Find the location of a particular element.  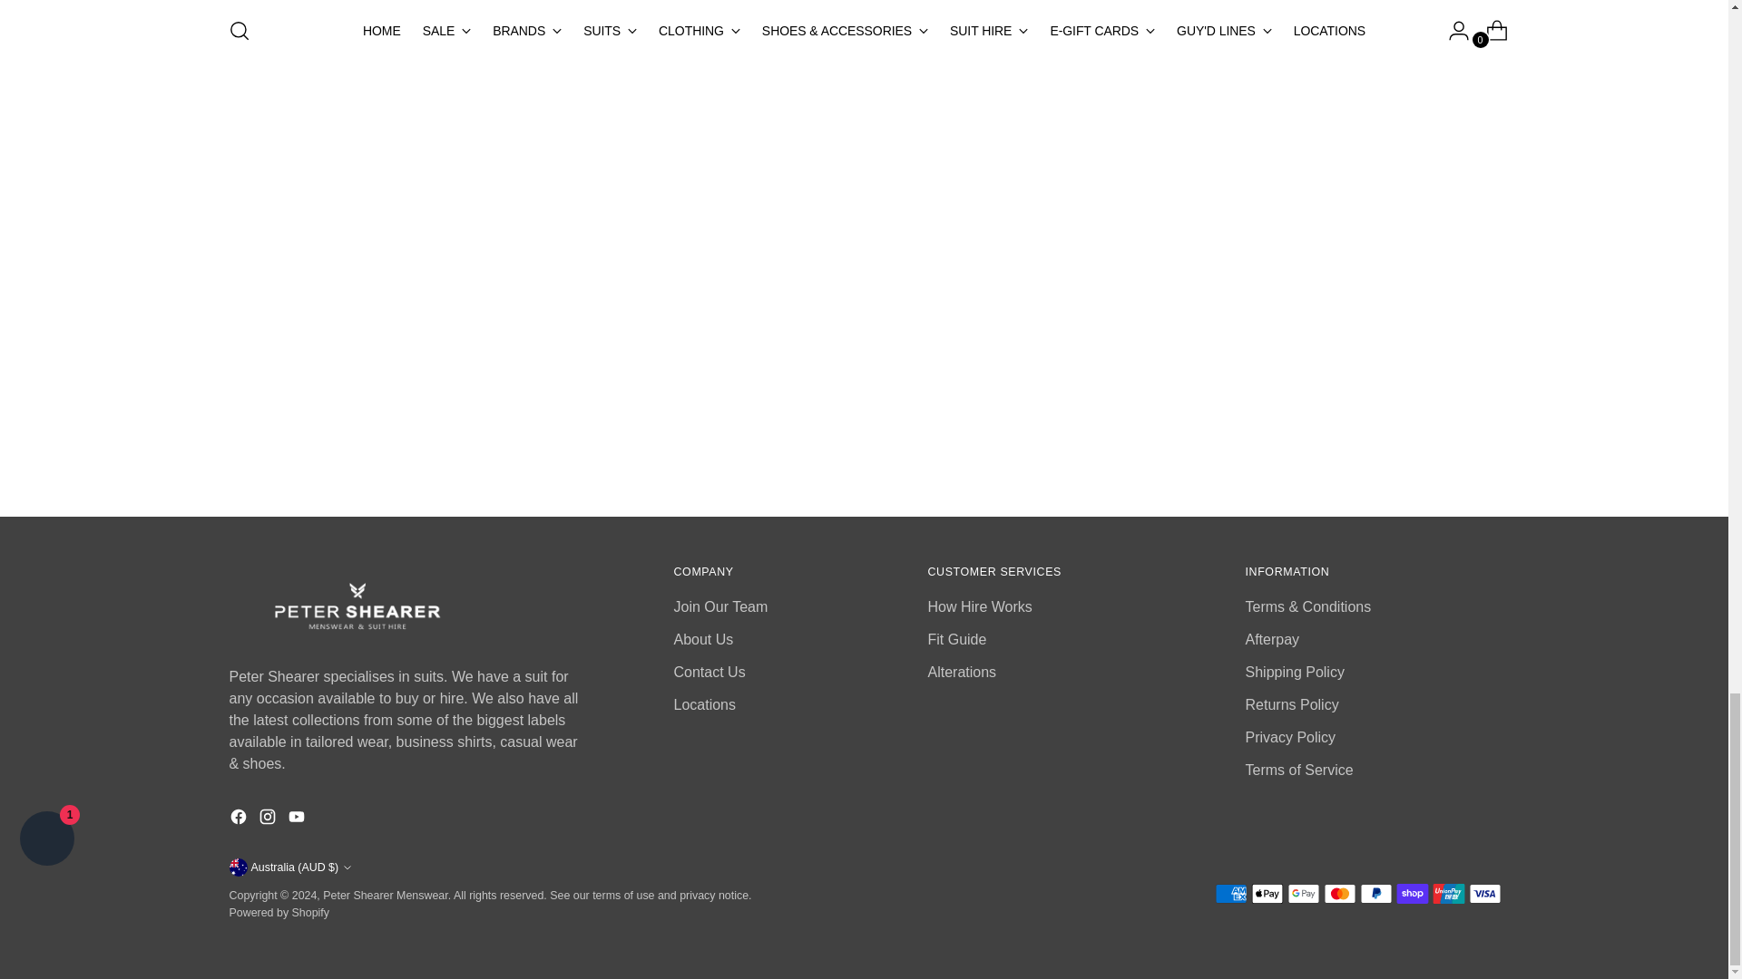

Peter Shearer Menswear on YouTube is located at coordinates (298, 819).